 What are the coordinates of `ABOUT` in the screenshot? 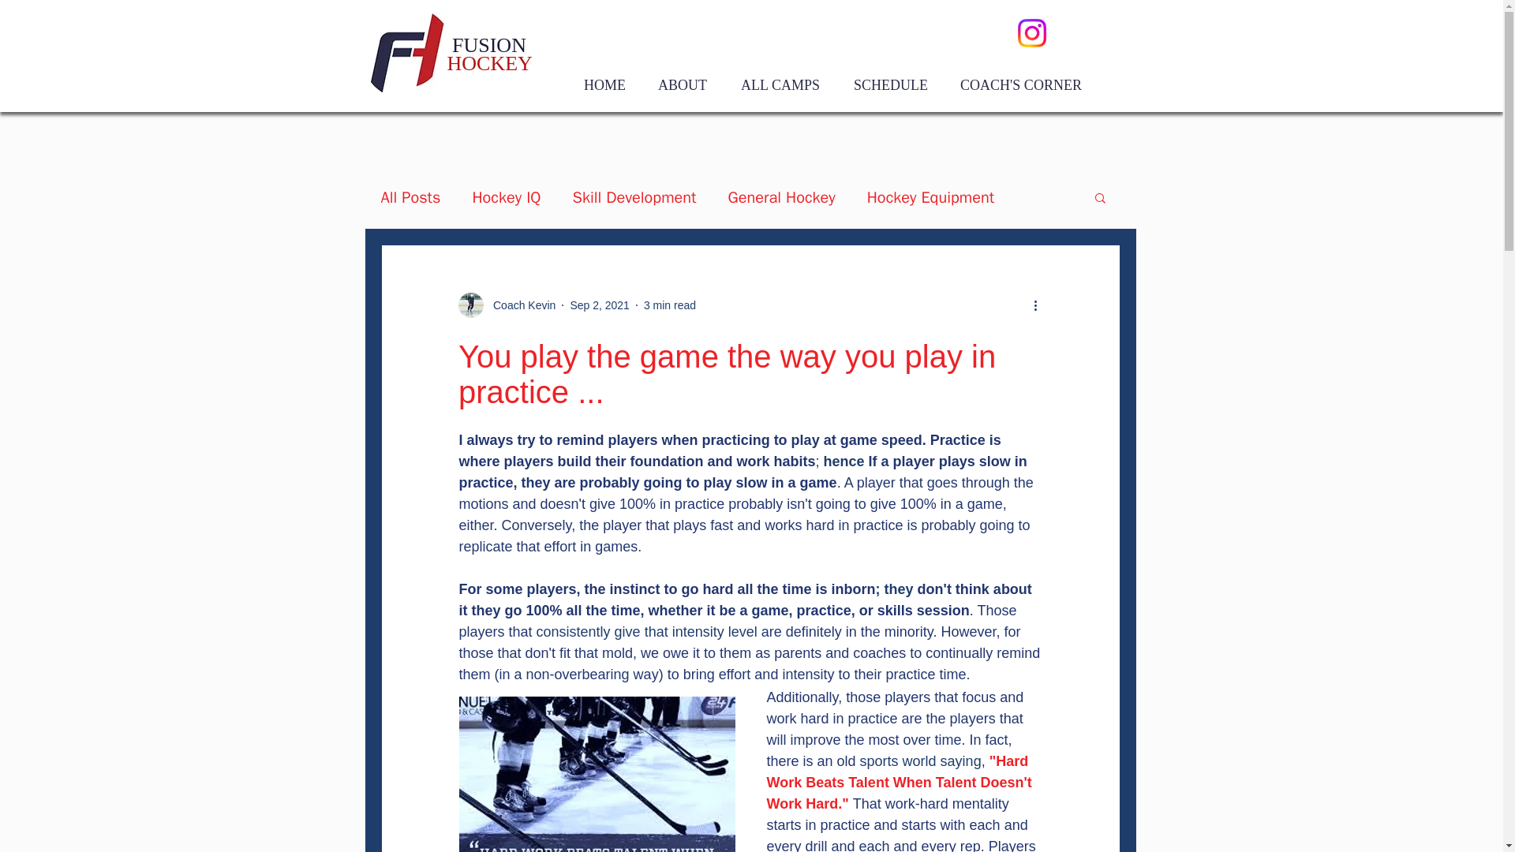 It's located at (682, 85).